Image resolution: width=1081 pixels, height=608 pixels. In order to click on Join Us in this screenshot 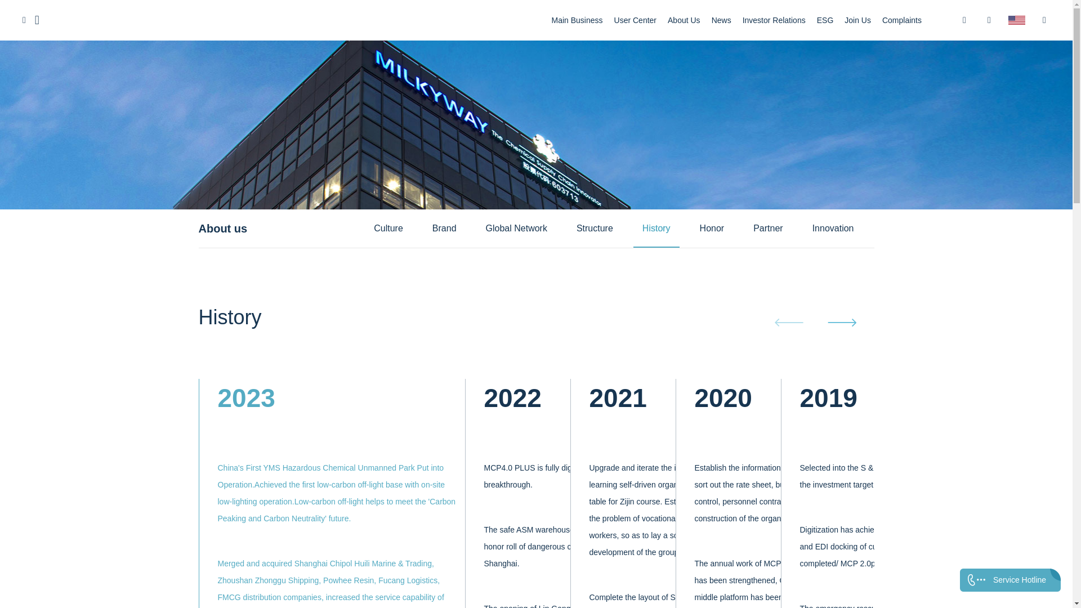, I will do `click(857, 20)`.